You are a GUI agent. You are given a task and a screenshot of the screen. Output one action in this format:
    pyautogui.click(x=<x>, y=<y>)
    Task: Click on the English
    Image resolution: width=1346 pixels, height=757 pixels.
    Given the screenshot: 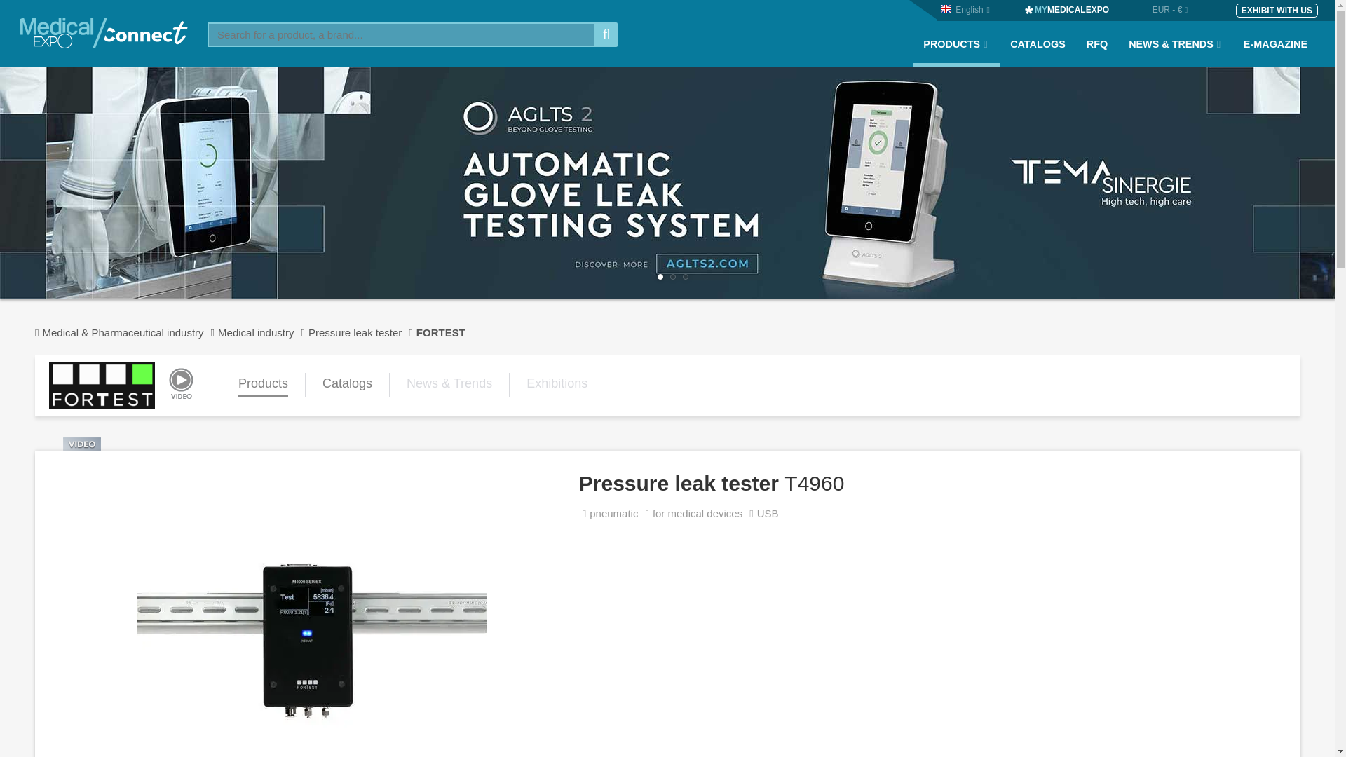 What is the action you would take?
    pyautogui.click(x=969, y=9)
    